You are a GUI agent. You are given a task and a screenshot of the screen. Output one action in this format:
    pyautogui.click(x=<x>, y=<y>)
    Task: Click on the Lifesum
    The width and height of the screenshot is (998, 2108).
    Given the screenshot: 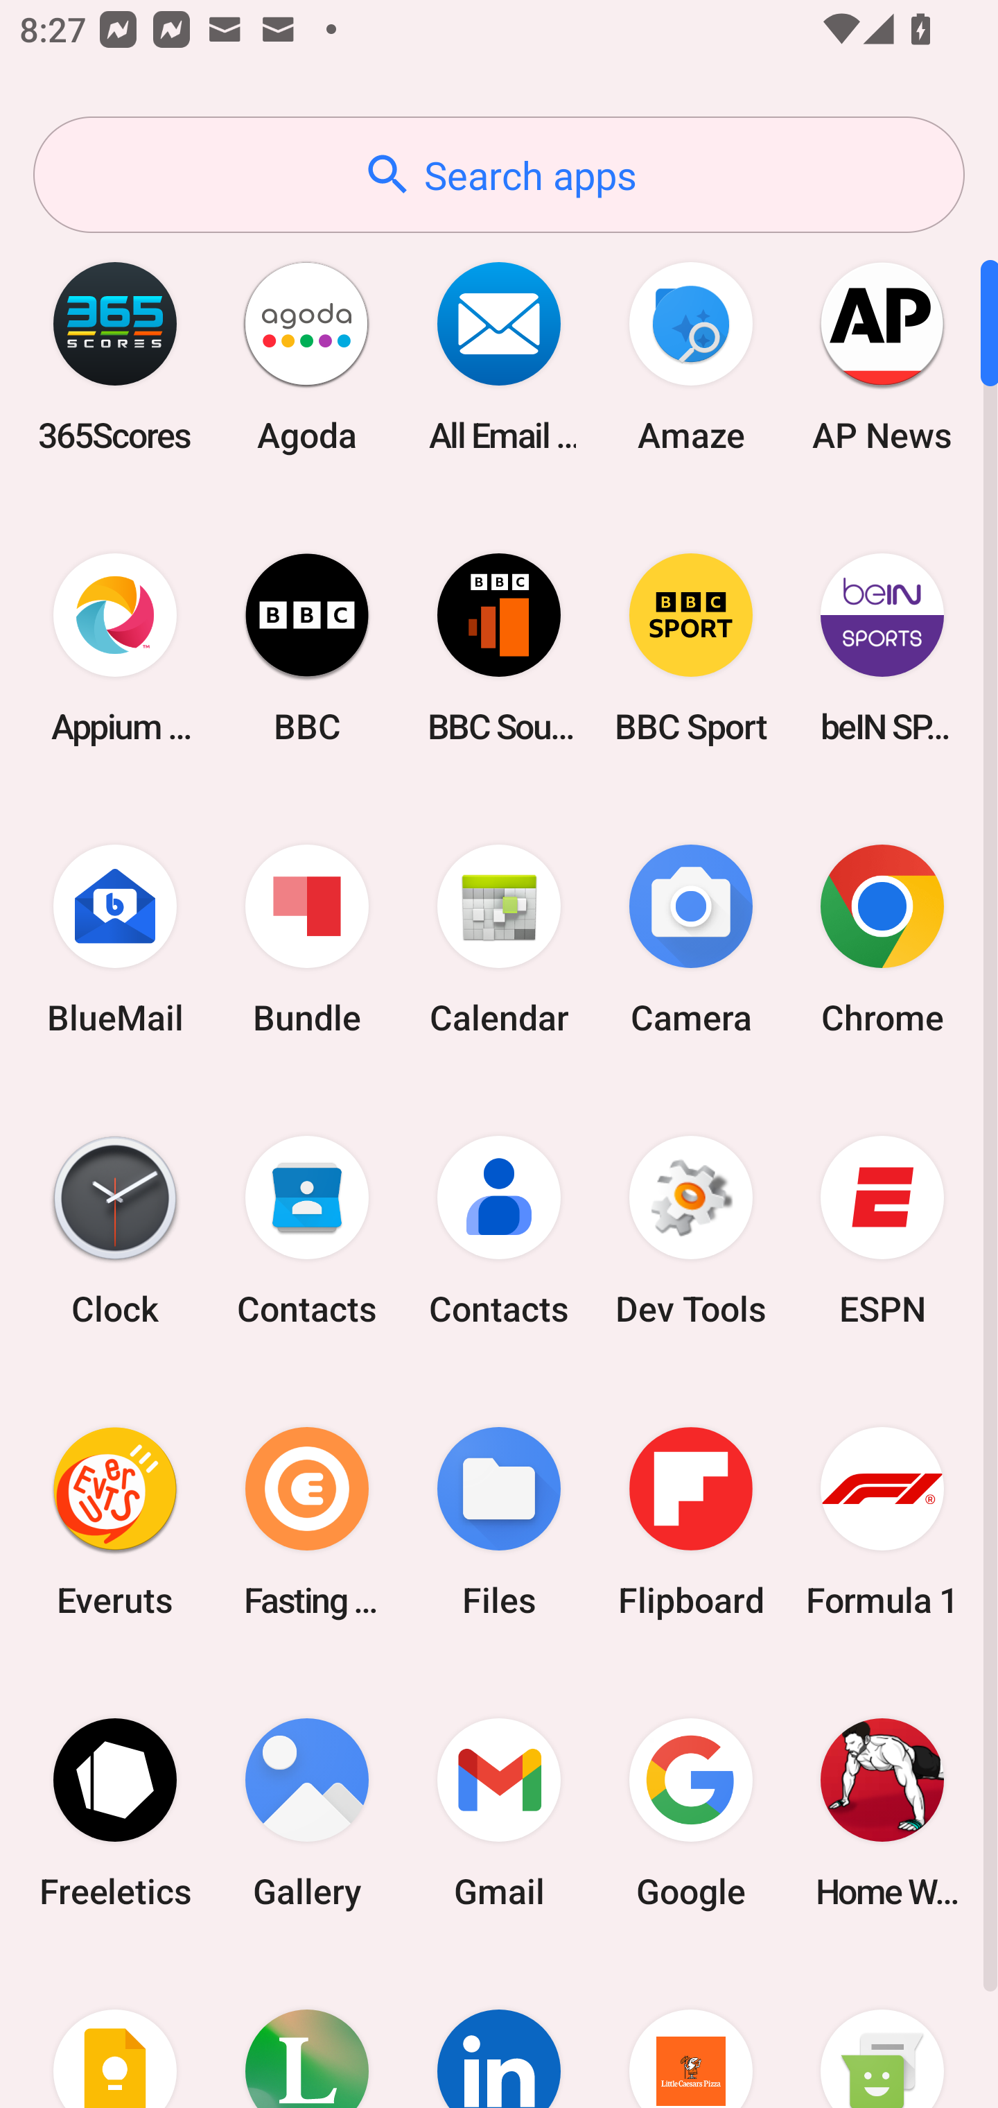 What is the action you would take?
    pyautogui.click(x=307, y=2033)
    